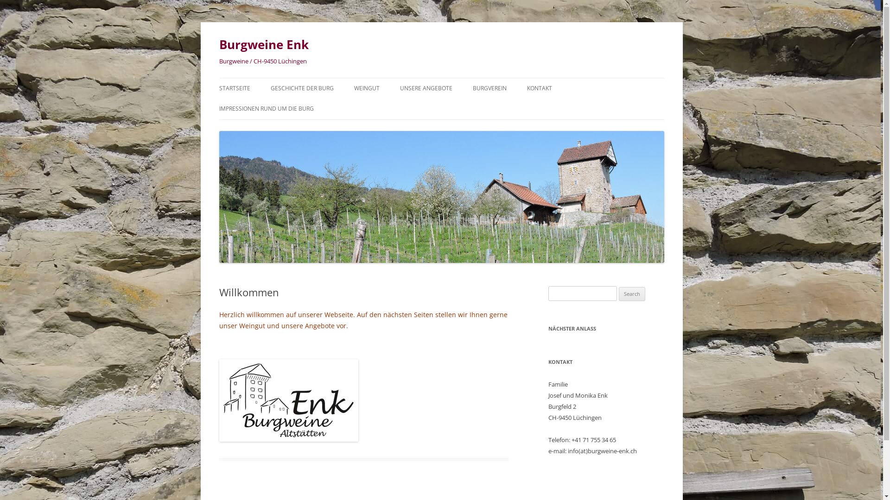  What do you see at coordinates (632, 294) in the screenshot?
I see `Search` at bounding box center [632, 294].